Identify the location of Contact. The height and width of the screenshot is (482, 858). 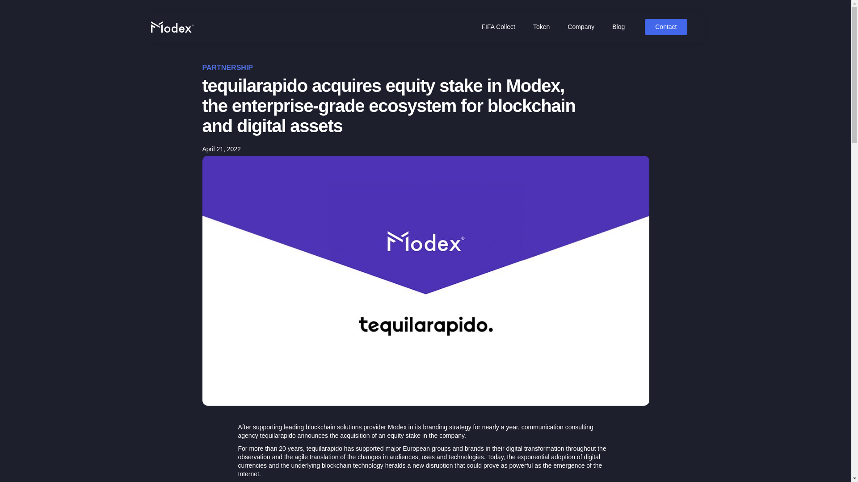
(666, 27).